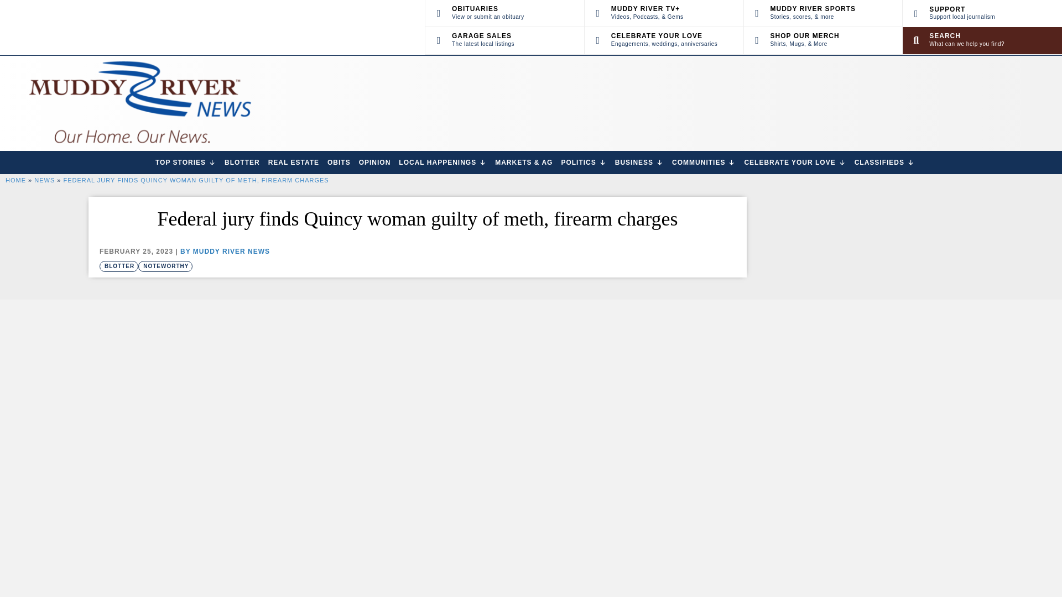 The width and height of the screenshot is (1062, 597). What do you see at coordinates (504, 40) in the screenshot?
I see `cropped-MRN-final-with-tag.png` at bounding box center [504, 40].